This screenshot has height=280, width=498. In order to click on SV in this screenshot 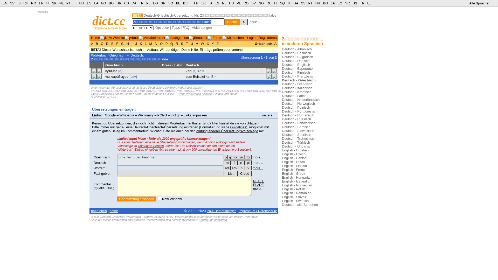, I will do `click(12, 3)`.